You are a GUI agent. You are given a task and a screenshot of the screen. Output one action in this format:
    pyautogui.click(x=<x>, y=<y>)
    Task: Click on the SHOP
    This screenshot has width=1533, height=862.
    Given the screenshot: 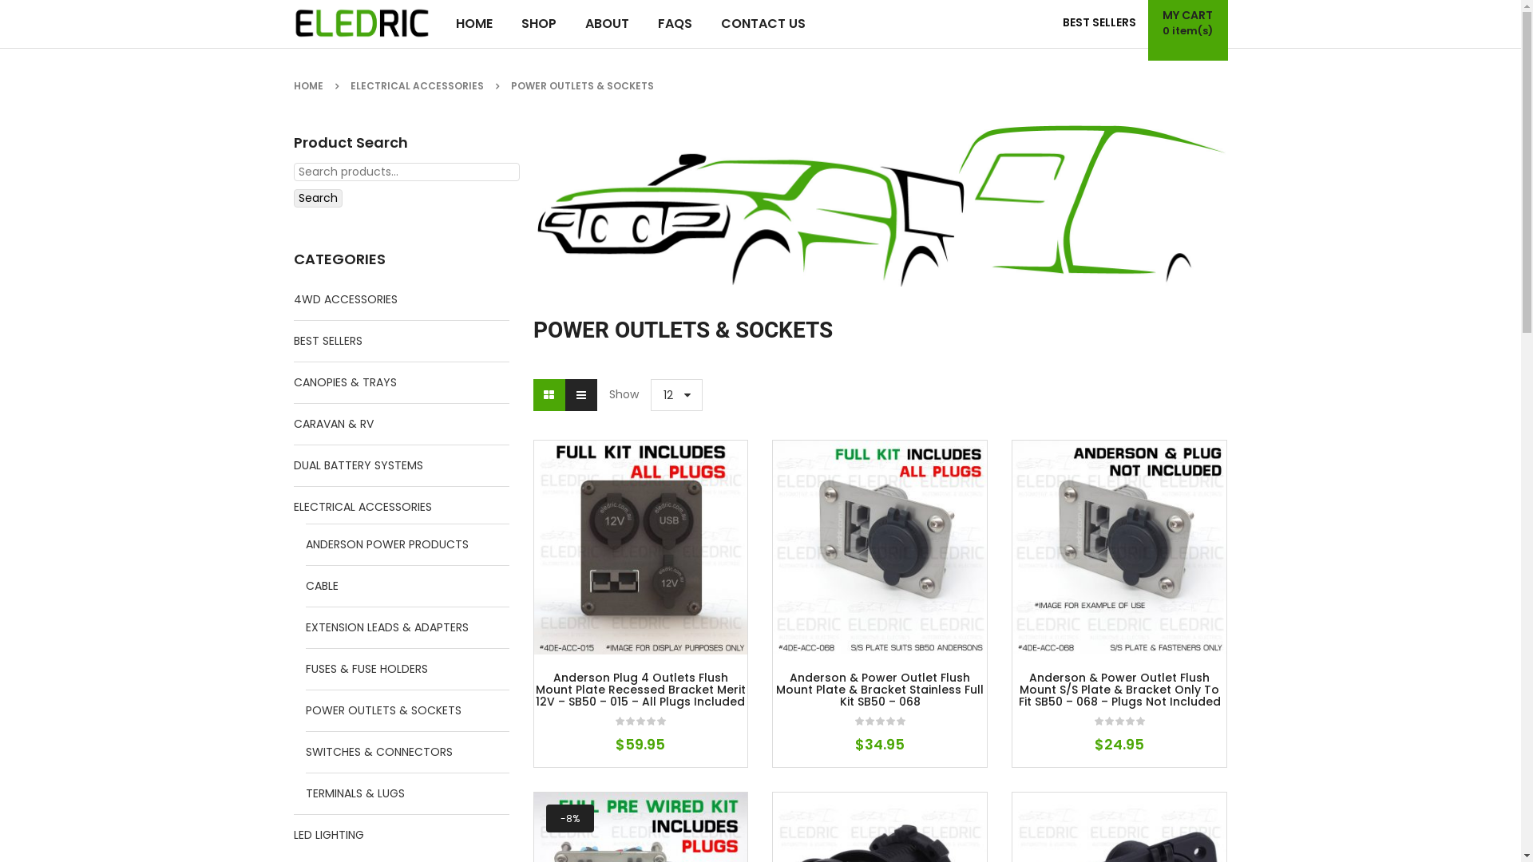 What is the action you would take?
    pyautogui.click(x=538, y=24)
    